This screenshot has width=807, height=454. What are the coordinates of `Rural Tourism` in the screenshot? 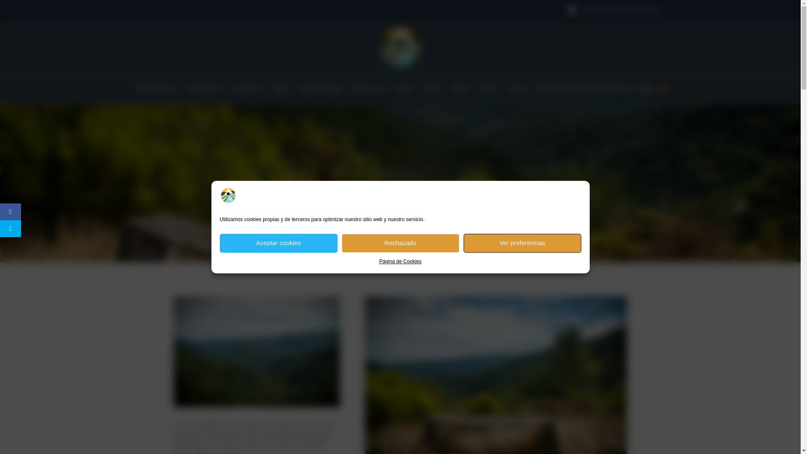 It's located at (204, 91).